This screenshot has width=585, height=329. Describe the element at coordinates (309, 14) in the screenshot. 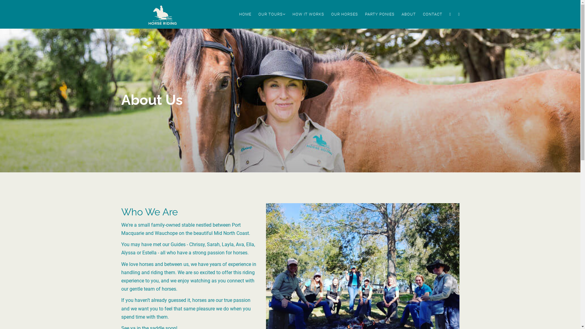

I see `HOW IT WORKS` at that location.